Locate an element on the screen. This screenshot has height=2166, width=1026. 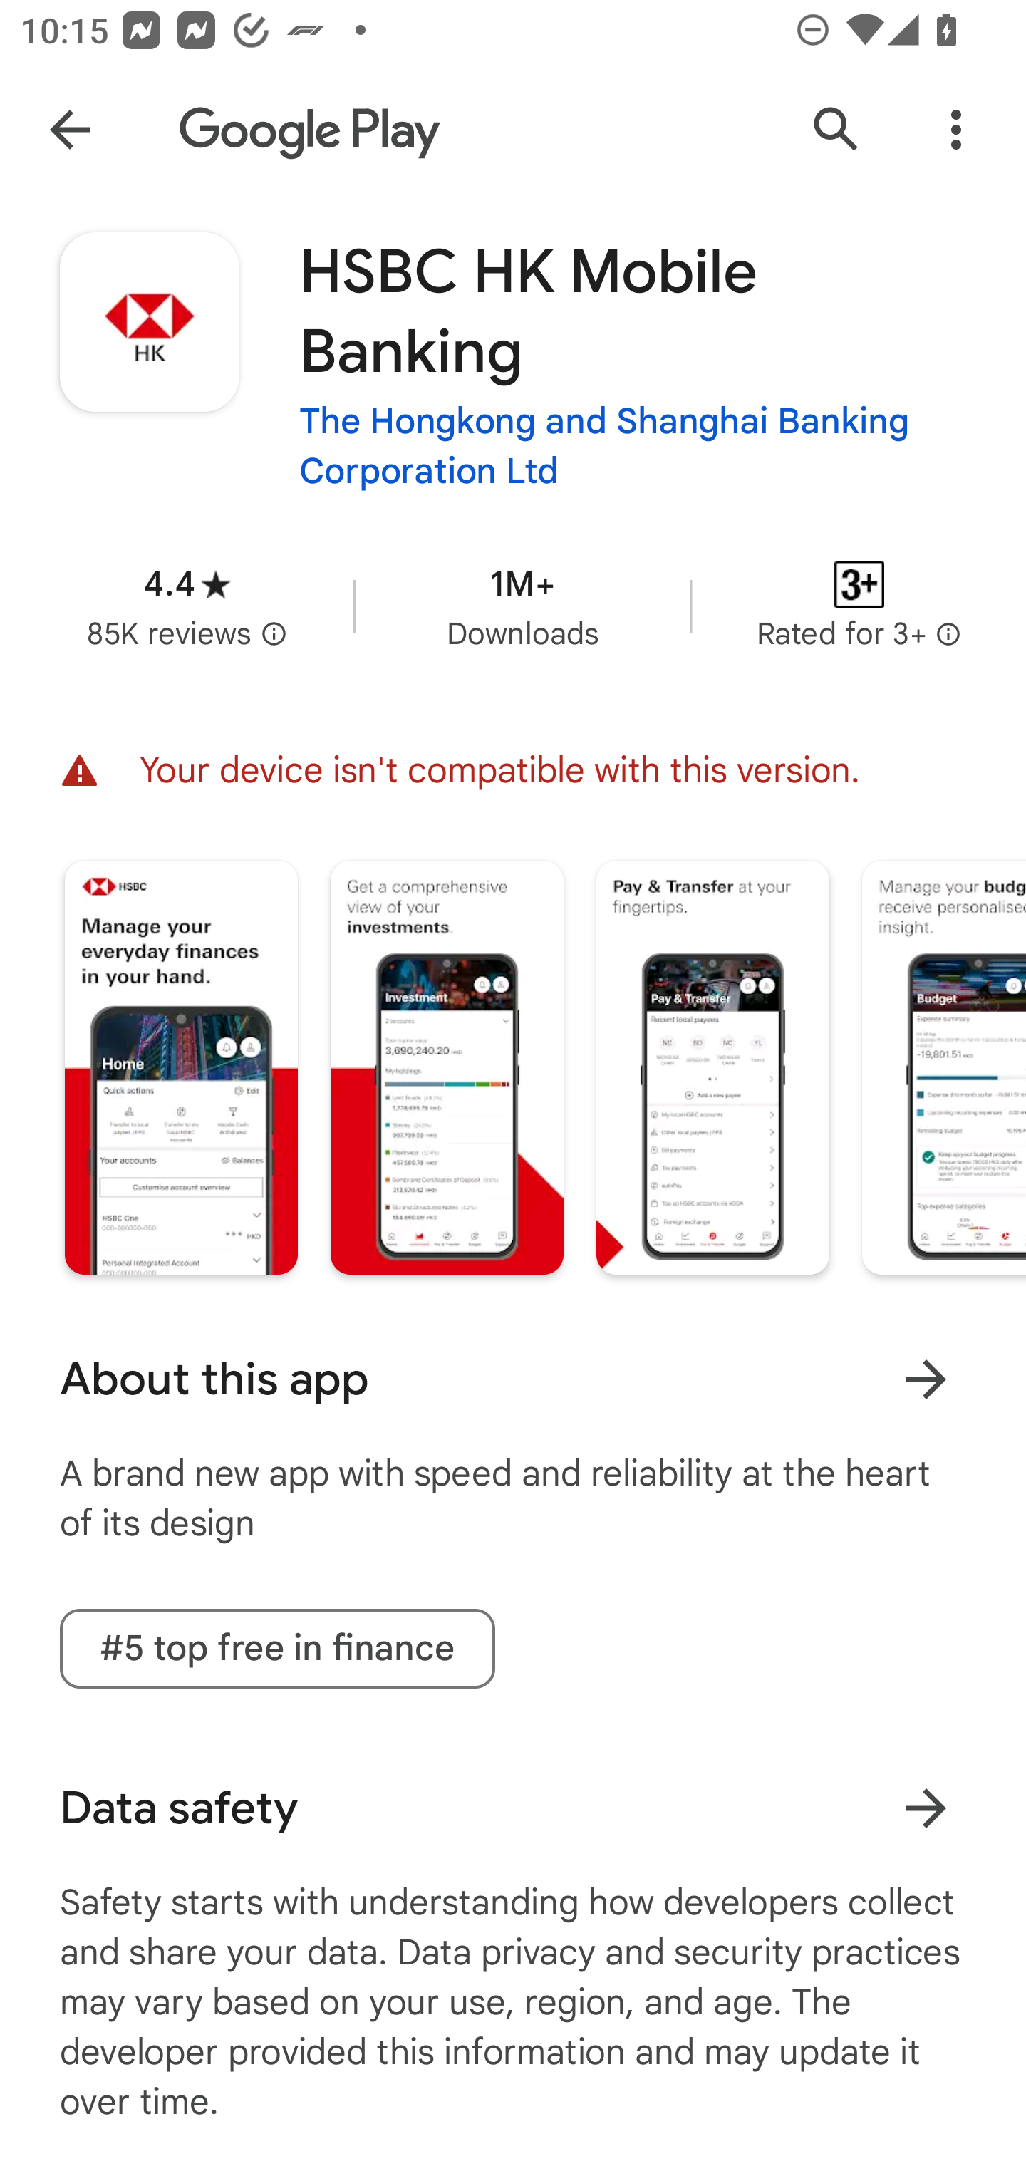
Search Google Play is located at coordinates (836, 130).